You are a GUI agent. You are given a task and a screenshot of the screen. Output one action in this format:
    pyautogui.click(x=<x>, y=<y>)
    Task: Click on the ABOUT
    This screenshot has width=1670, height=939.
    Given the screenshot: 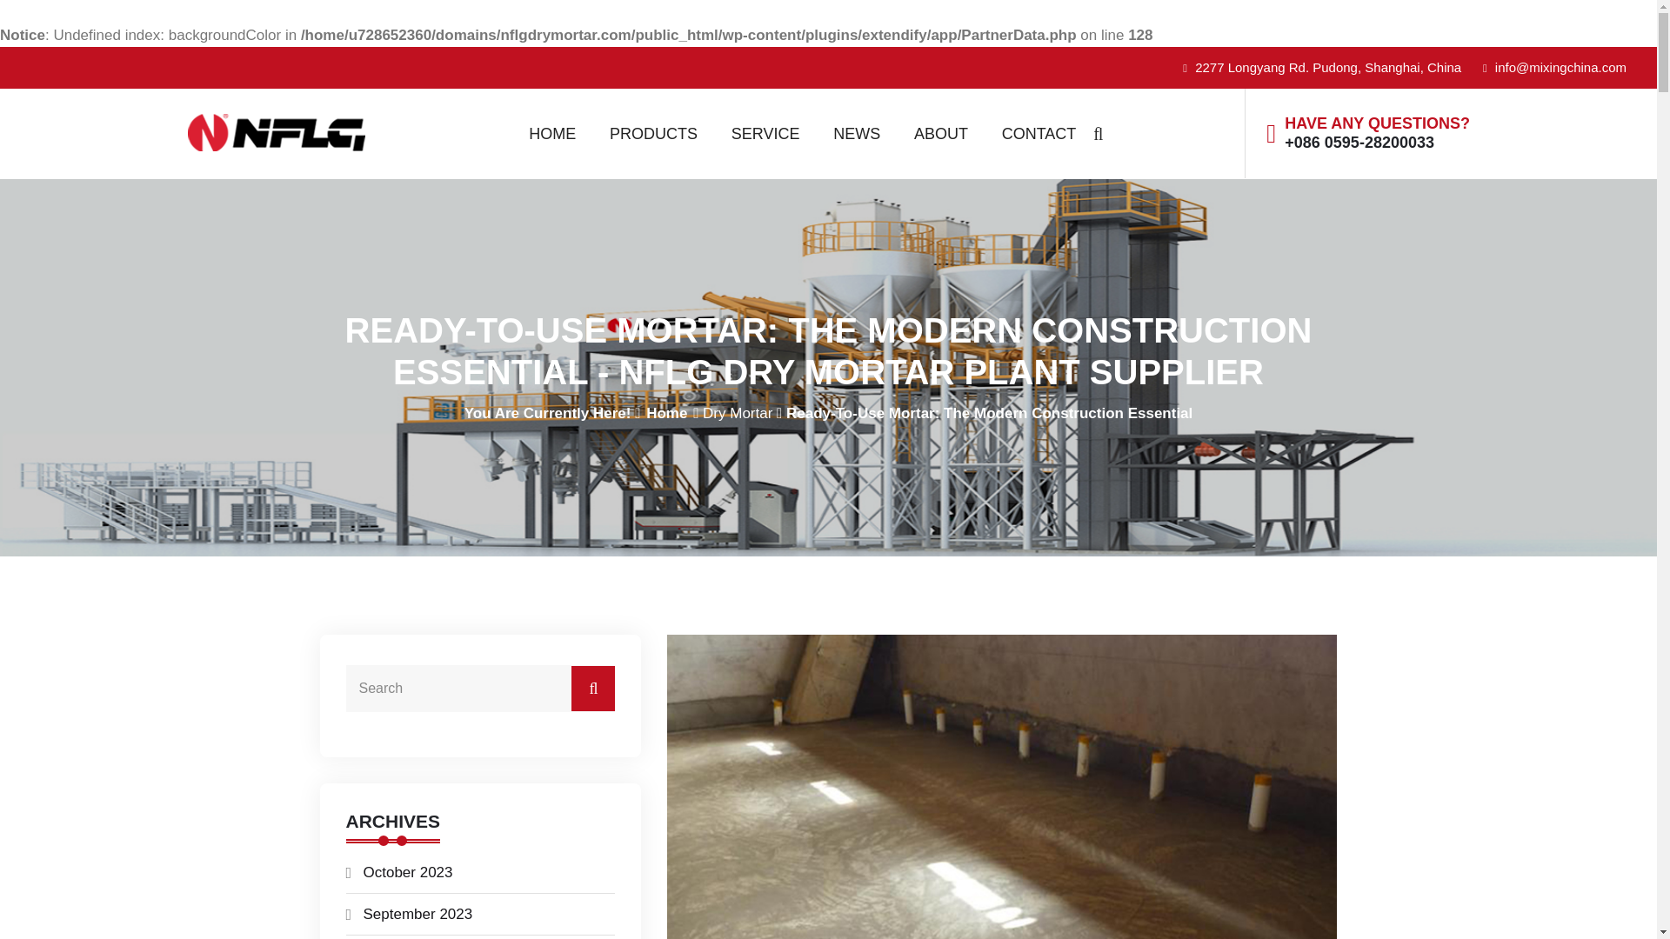 What is the action you would take?
    pyautogui.click(x=941, y=134)
    